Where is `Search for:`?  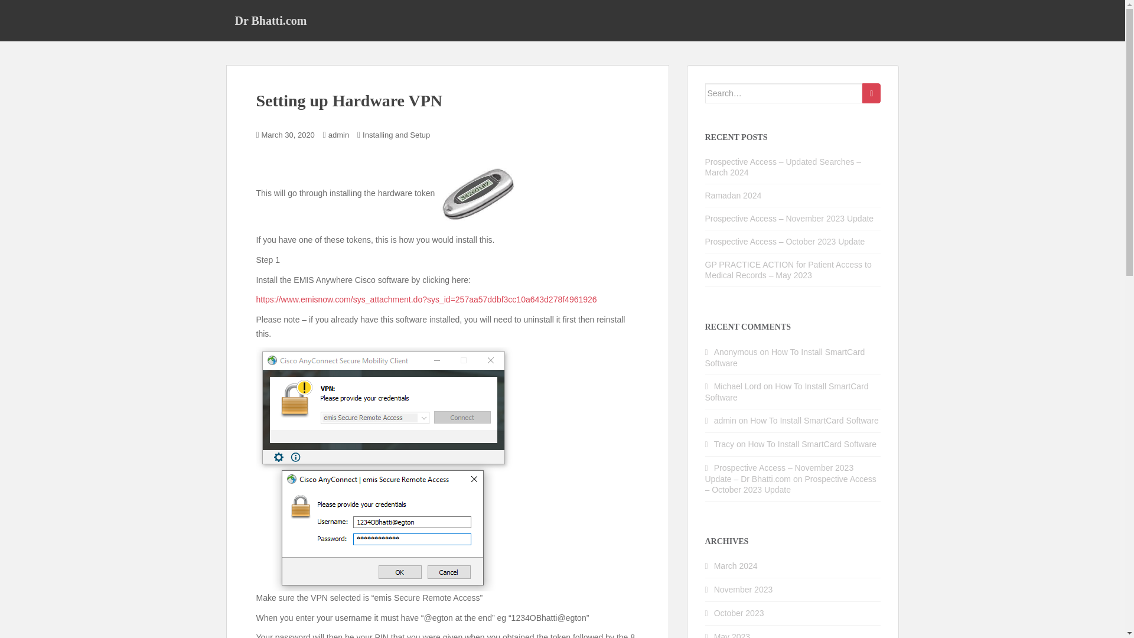
Search for: is located at coordinates (784, 93).